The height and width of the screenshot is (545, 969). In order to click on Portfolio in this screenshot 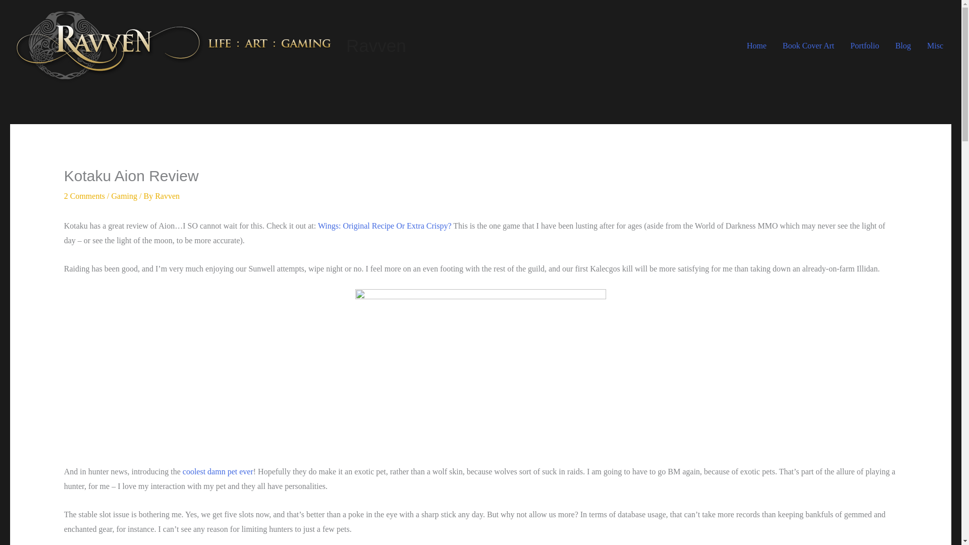, I will do `click(865, 45)`.